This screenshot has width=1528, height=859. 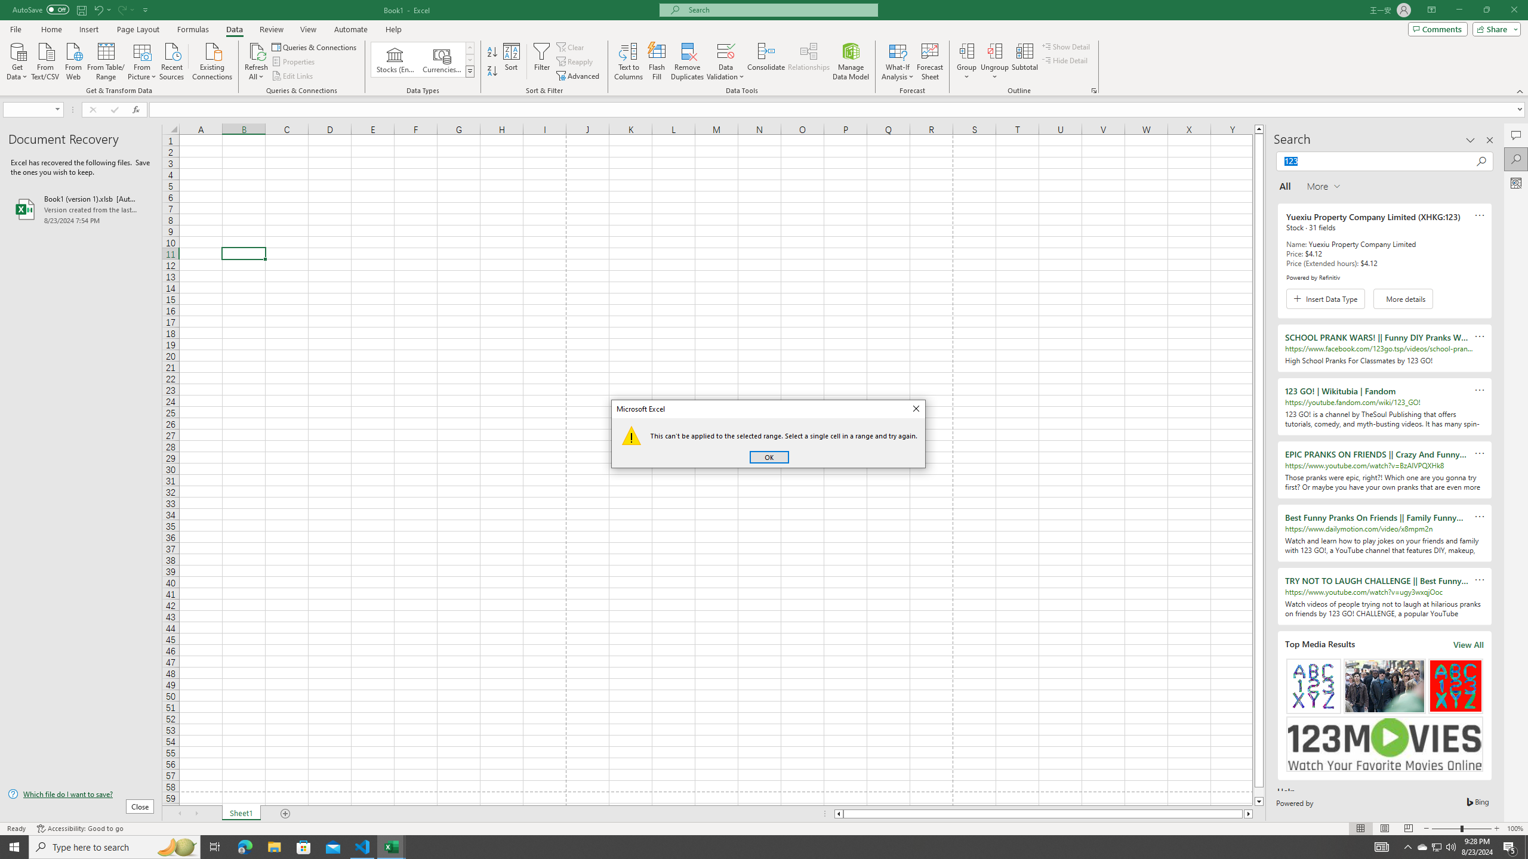 What do you see at coordinates (1516, 135) in the screenshot?
I see `Comments` at bounding box center [1516, 135].